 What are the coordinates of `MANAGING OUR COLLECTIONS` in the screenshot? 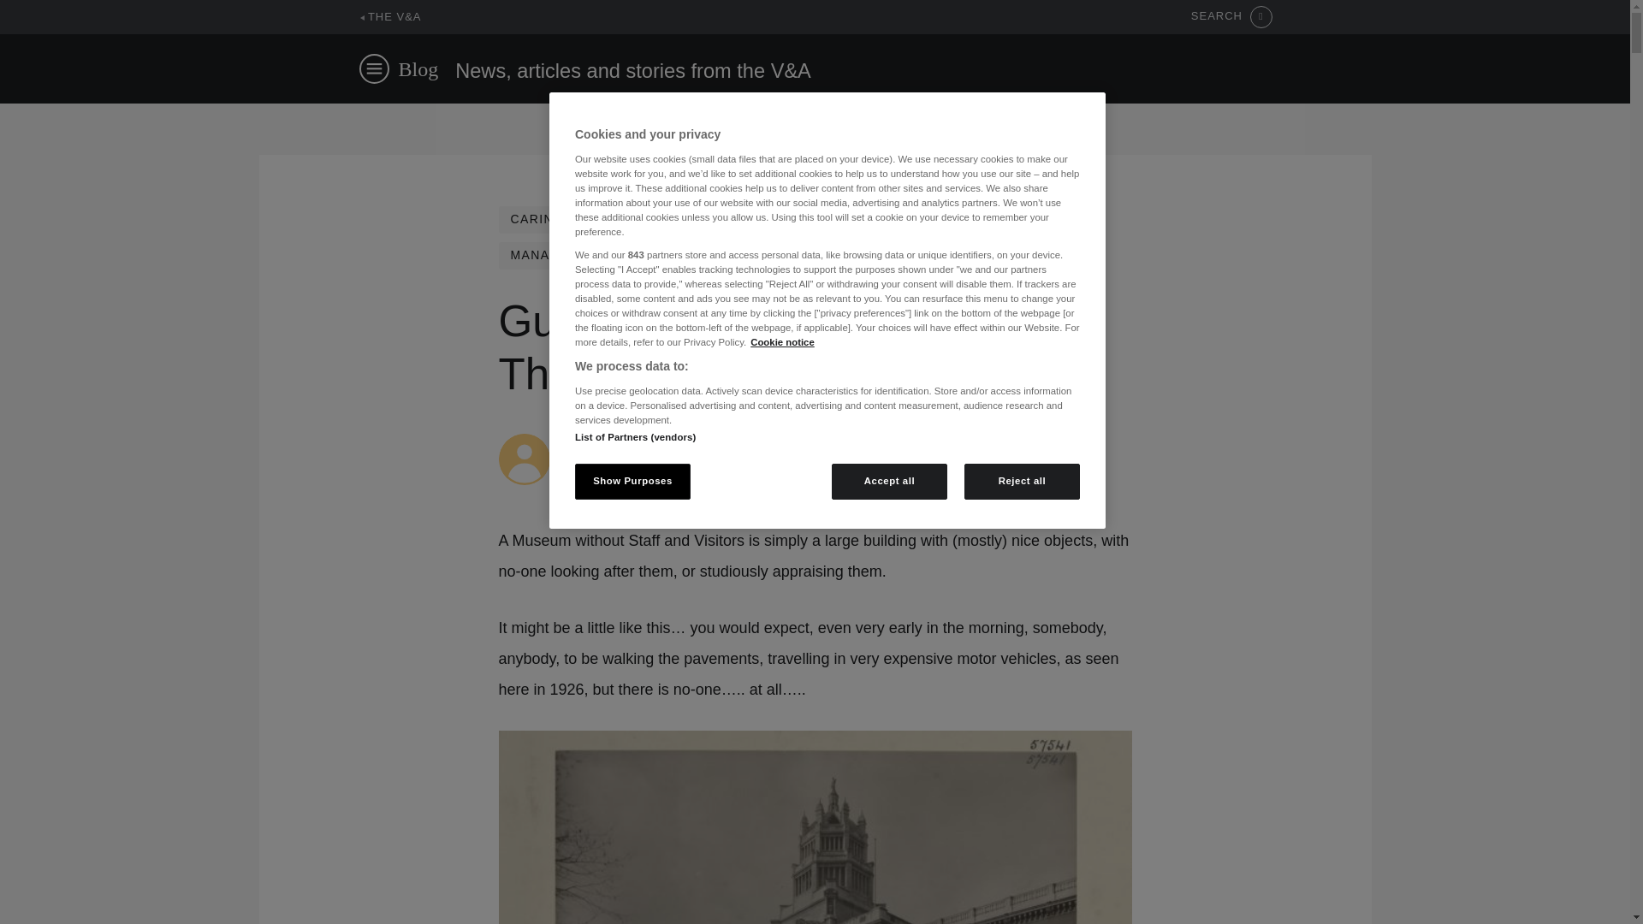 It's located at (616, 255).